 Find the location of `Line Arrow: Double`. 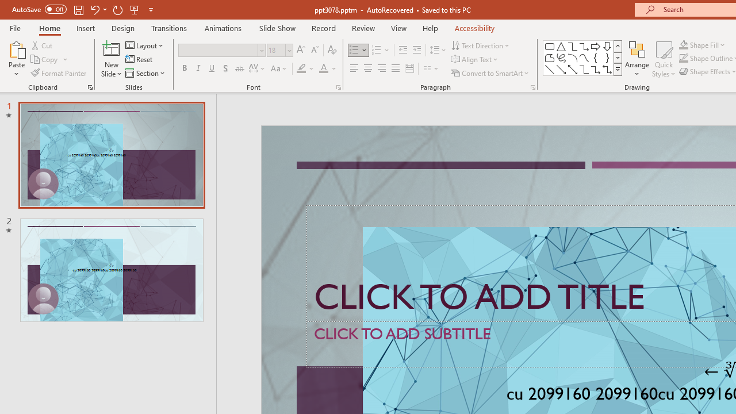

Line Arrow: Double is located at coordinates (573, 69).